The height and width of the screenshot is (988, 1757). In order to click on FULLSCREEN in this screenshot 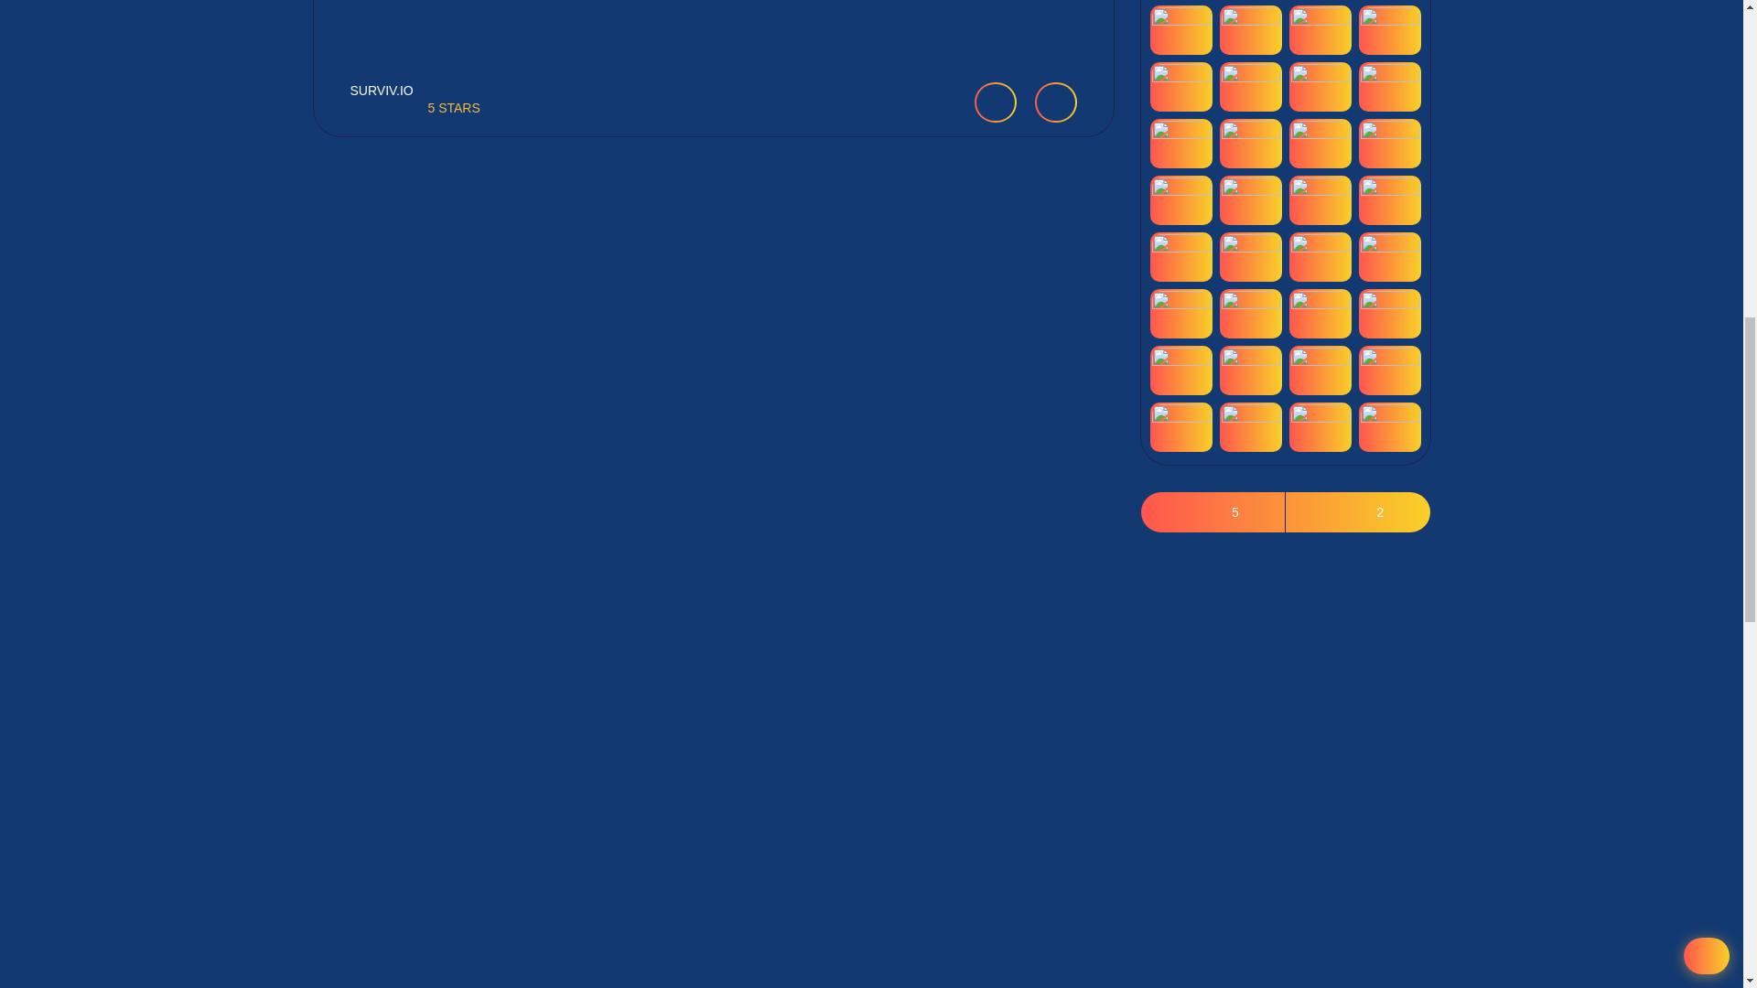, I will do `click(1054, 102)`.